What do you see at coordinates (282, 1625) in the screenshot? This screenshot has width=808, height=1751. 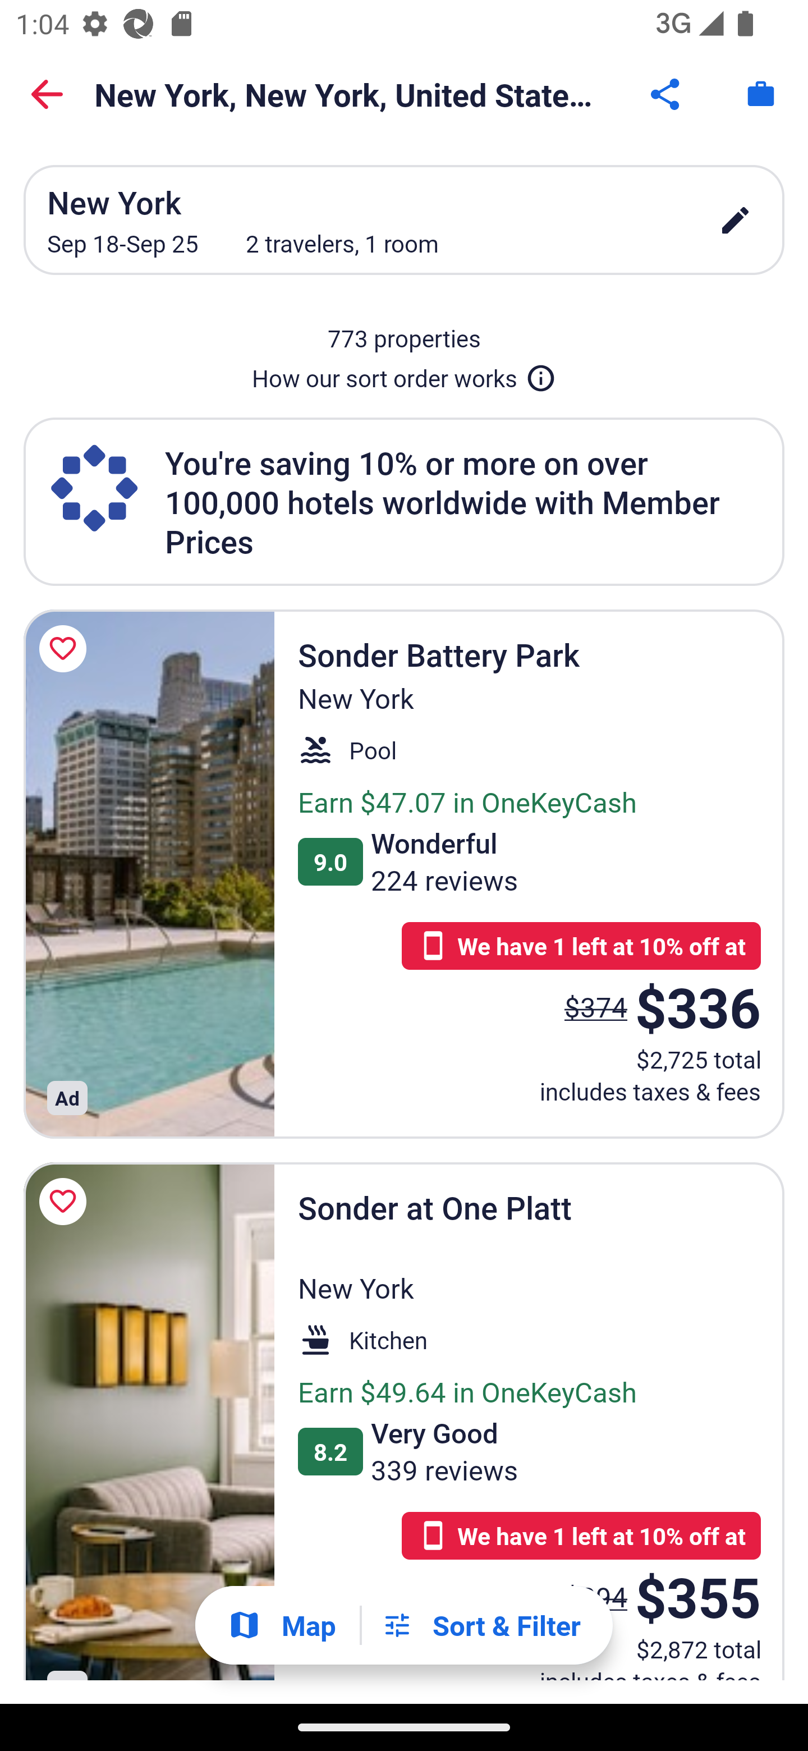 I see `Show map Map Show map Button` at bounding box center [282, 1625].